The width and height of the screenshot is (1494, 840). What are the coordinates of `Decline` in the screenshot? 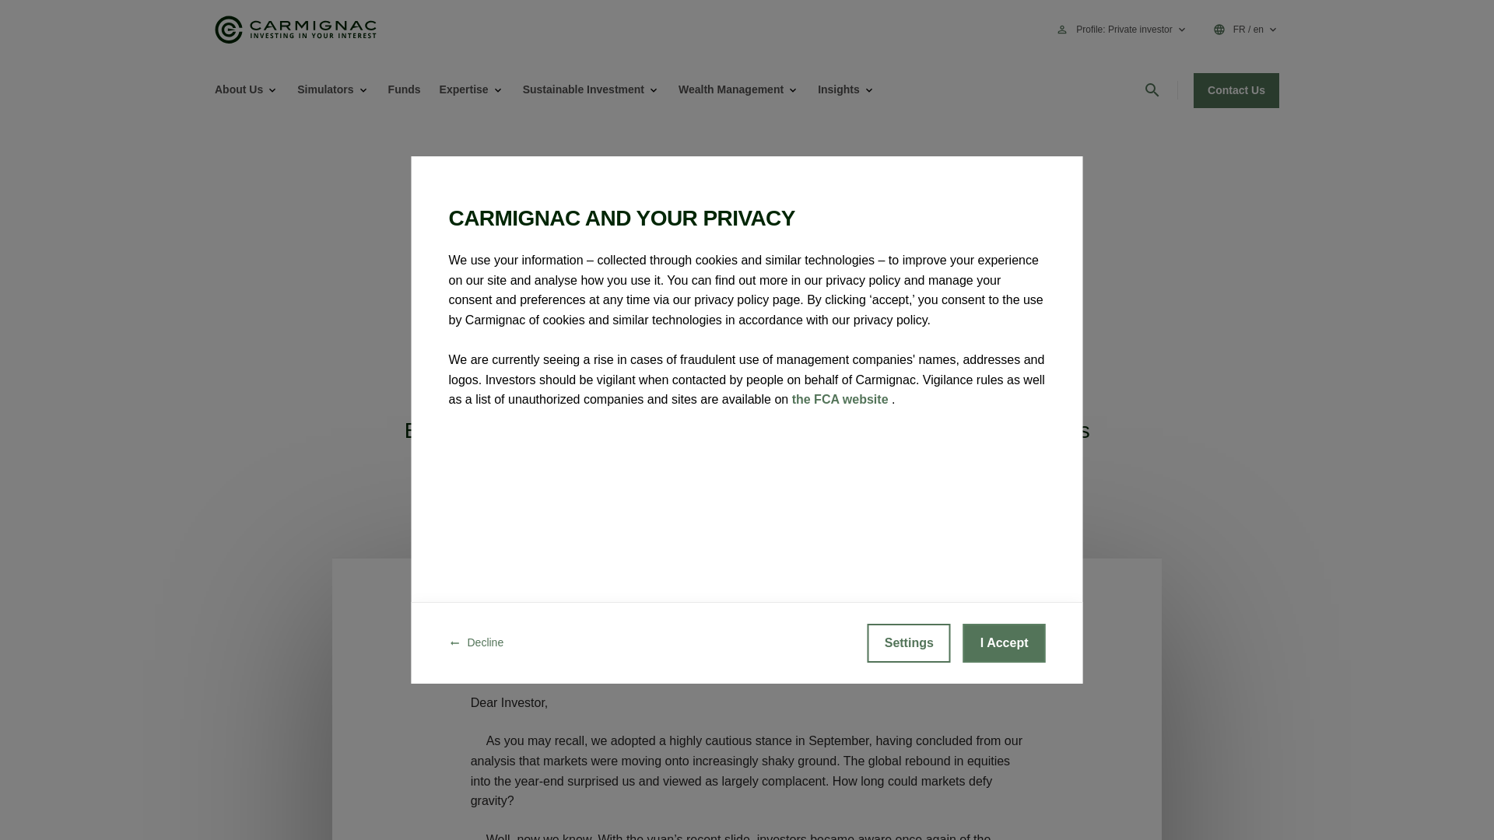 It's located at (476, 643).